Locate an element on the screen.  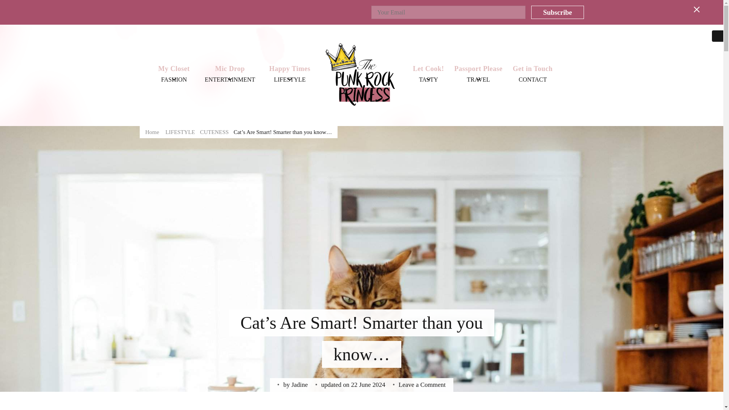
CONTACT is located at coordinates (532, 80).